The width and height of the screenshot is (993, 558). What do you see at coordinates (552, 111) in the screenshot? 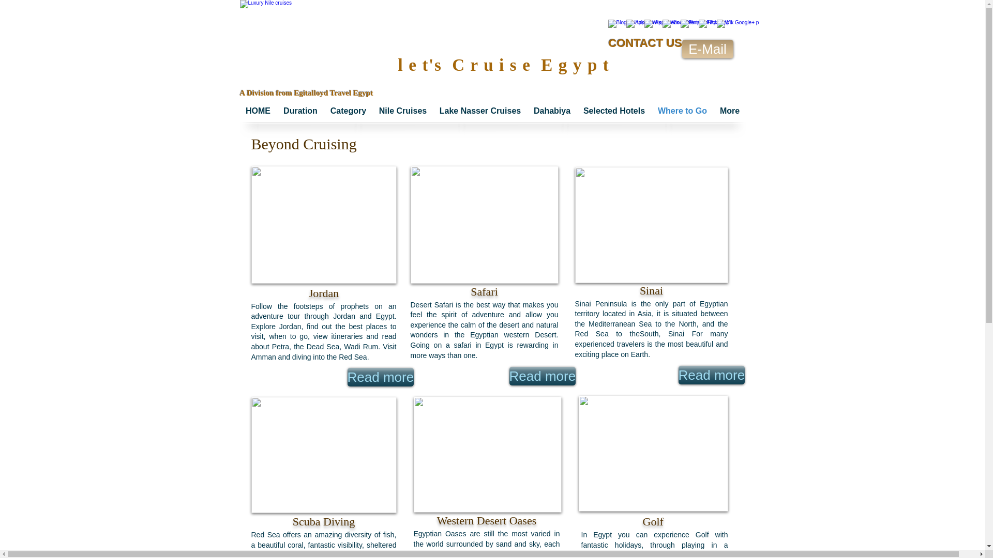
I see `Dahabiya` at bounding box center [552, 111].